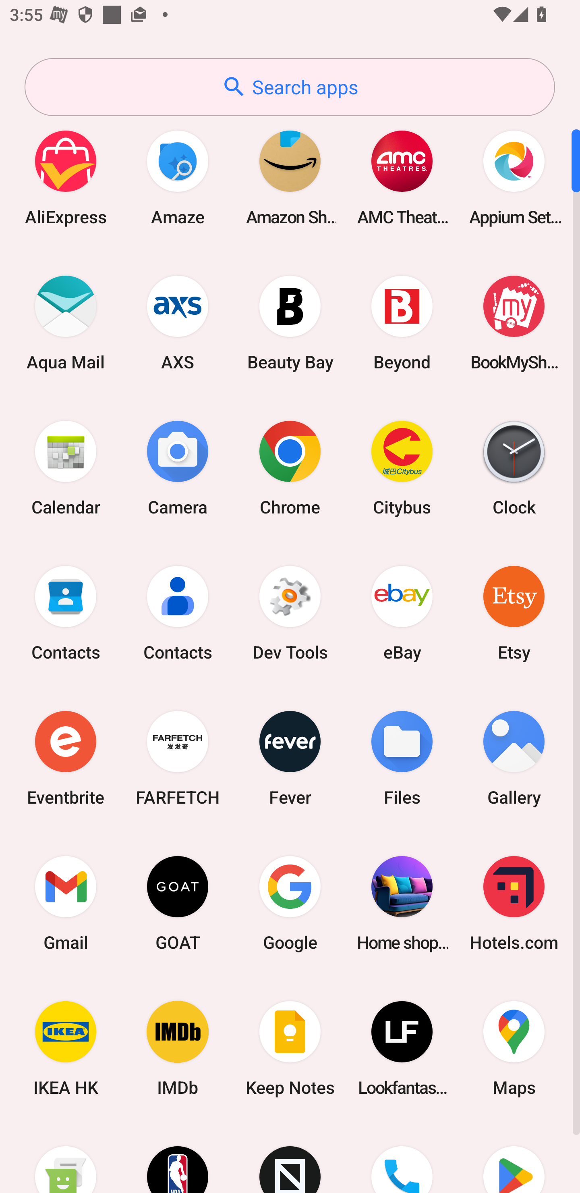 Image resolution: width=580 pixels, height=1193 pixels. I want to click on Home shopping, so click(402, 903).